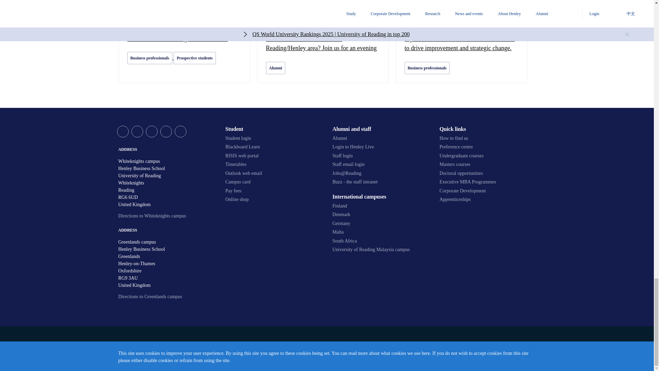 This screenshot has width=659, height=371. What do you see at coordinates (273, 164) in the screenshot?
I see `Timetables` at bounding box center [273, 164].